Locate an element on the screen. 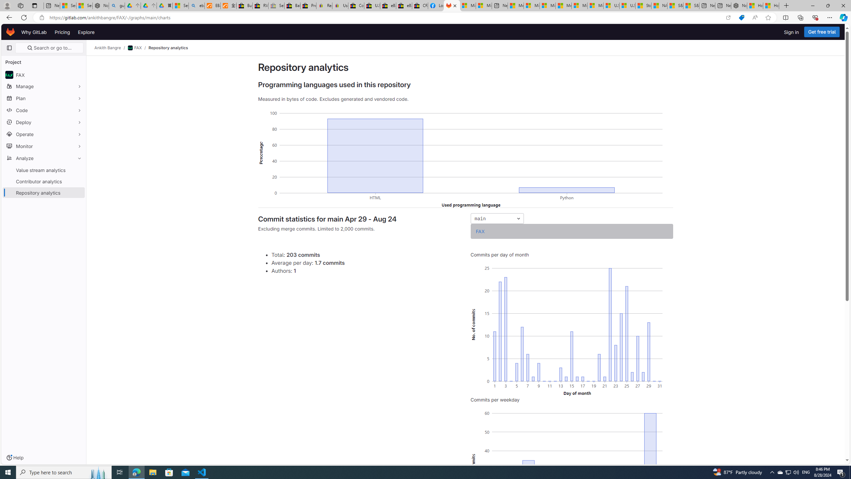 The width and height of the screenshot is (851, 479). Operate is located at coordinates (44, 134).